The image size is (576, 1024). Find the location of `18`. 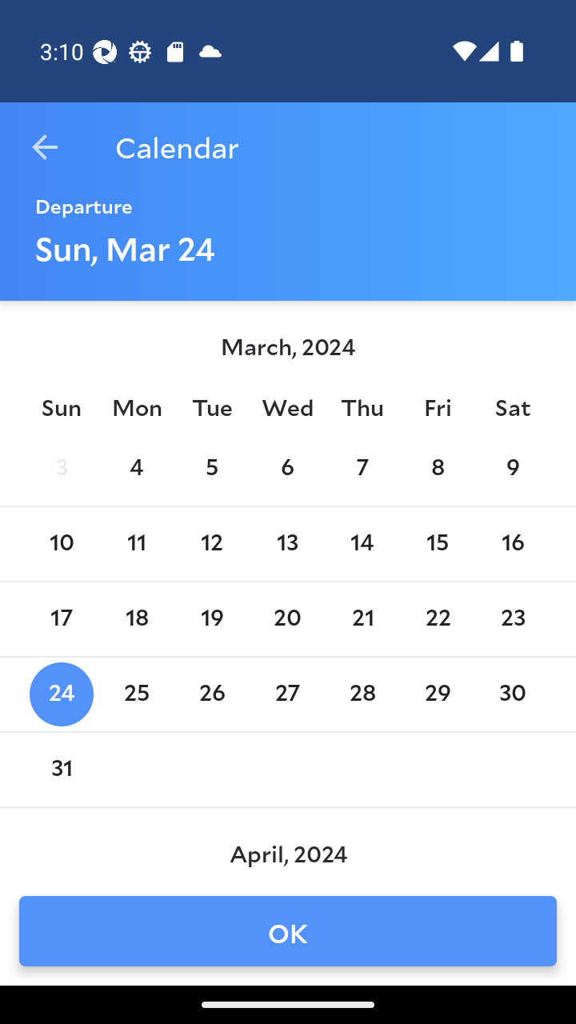

18 is located at coordinates (136, 619).